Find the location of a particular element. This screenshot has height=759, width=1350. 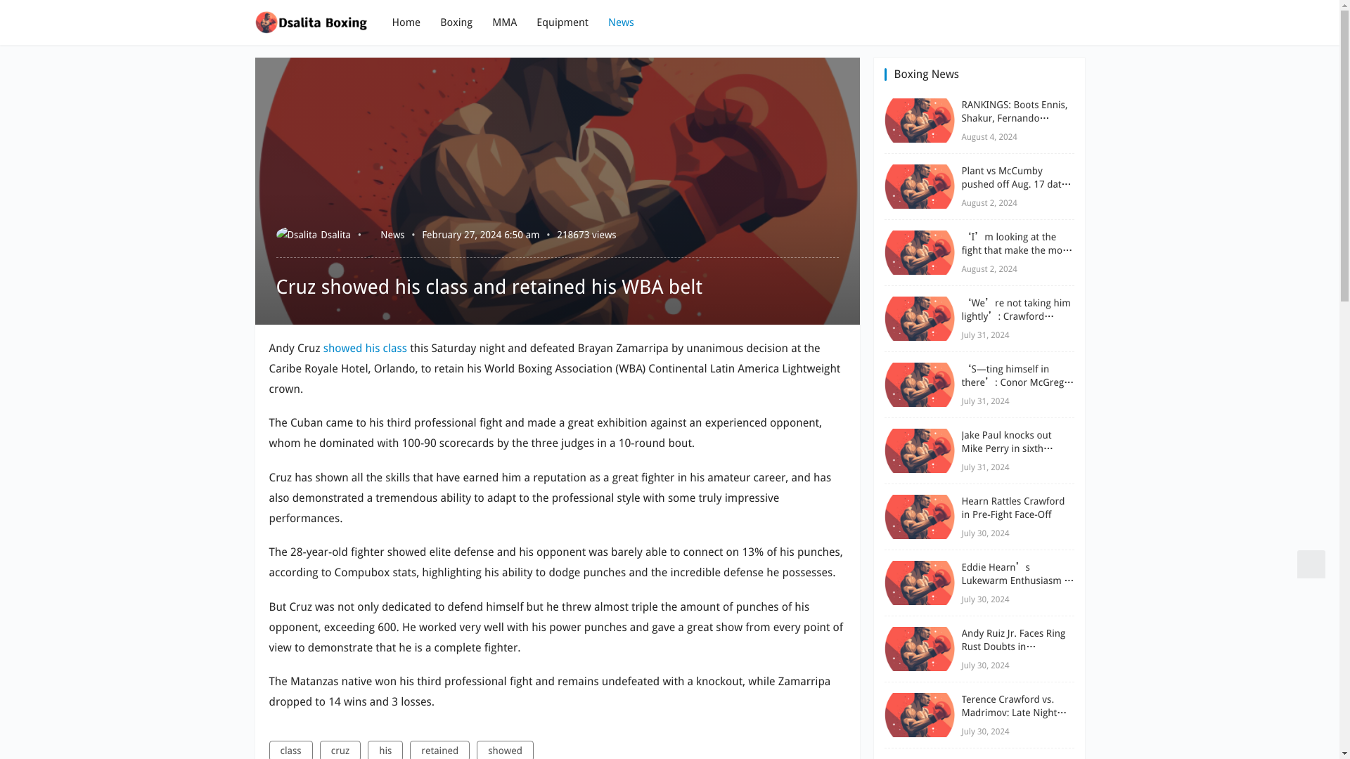

Home is located at coordinates (406, 22).